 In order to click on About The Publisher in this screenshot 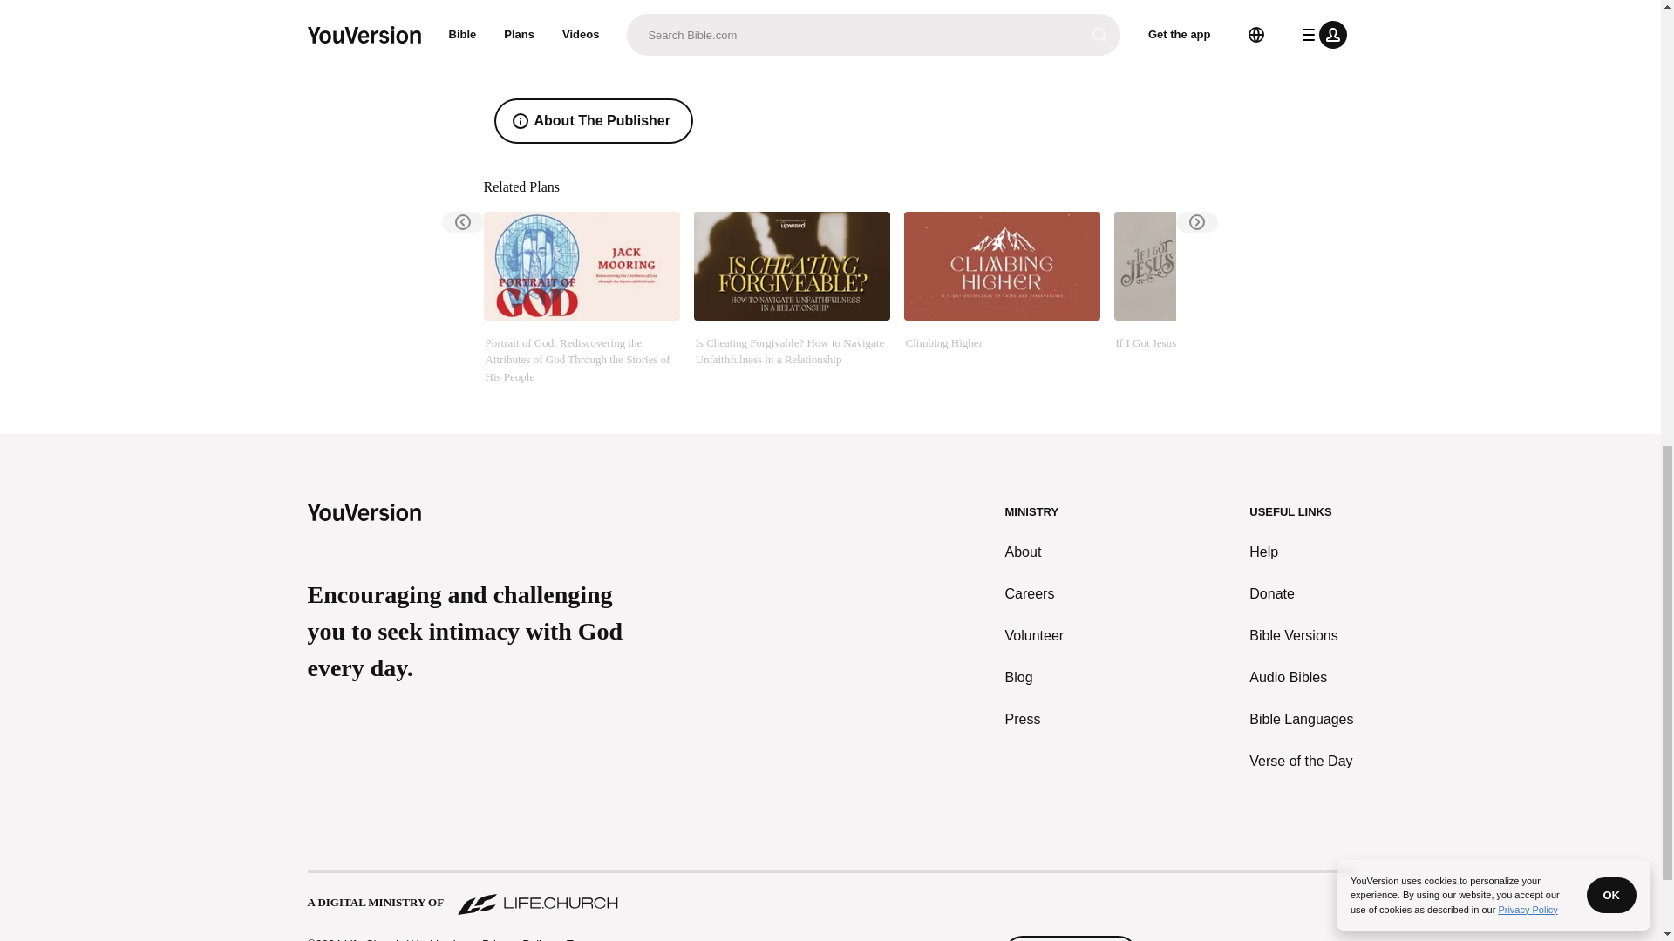, I will do `click(593, 120)`.